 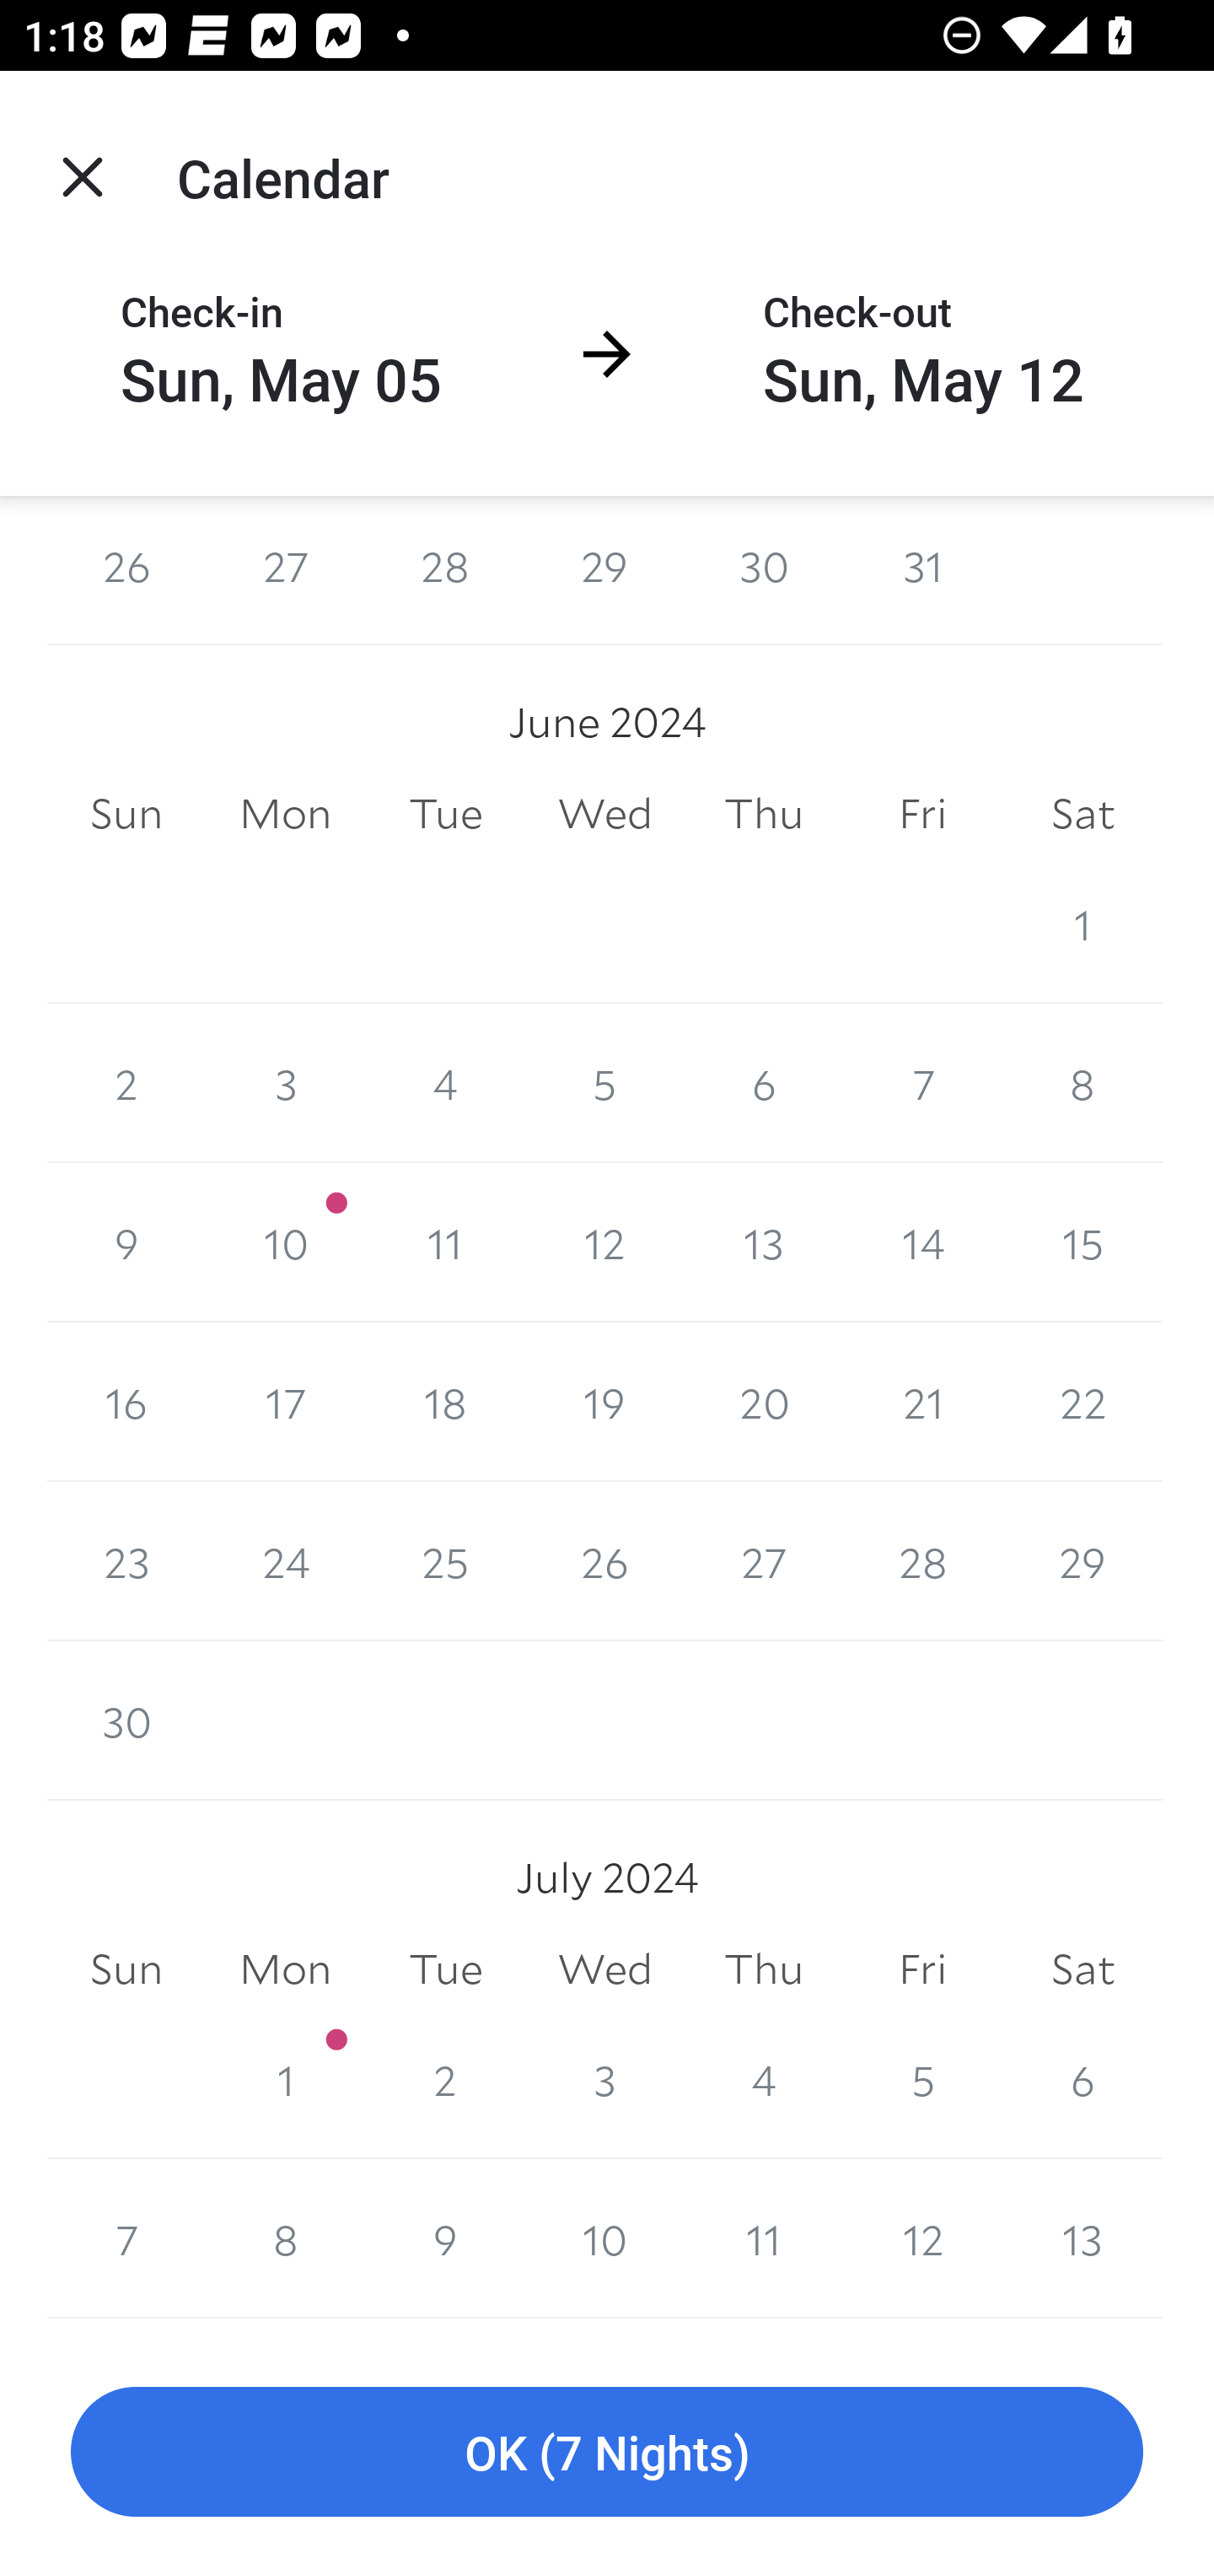 What do you see at coordinates (285, 2079) in the screenshot?
I see `1 1 July 2024` at bounding box center [285, 2079].